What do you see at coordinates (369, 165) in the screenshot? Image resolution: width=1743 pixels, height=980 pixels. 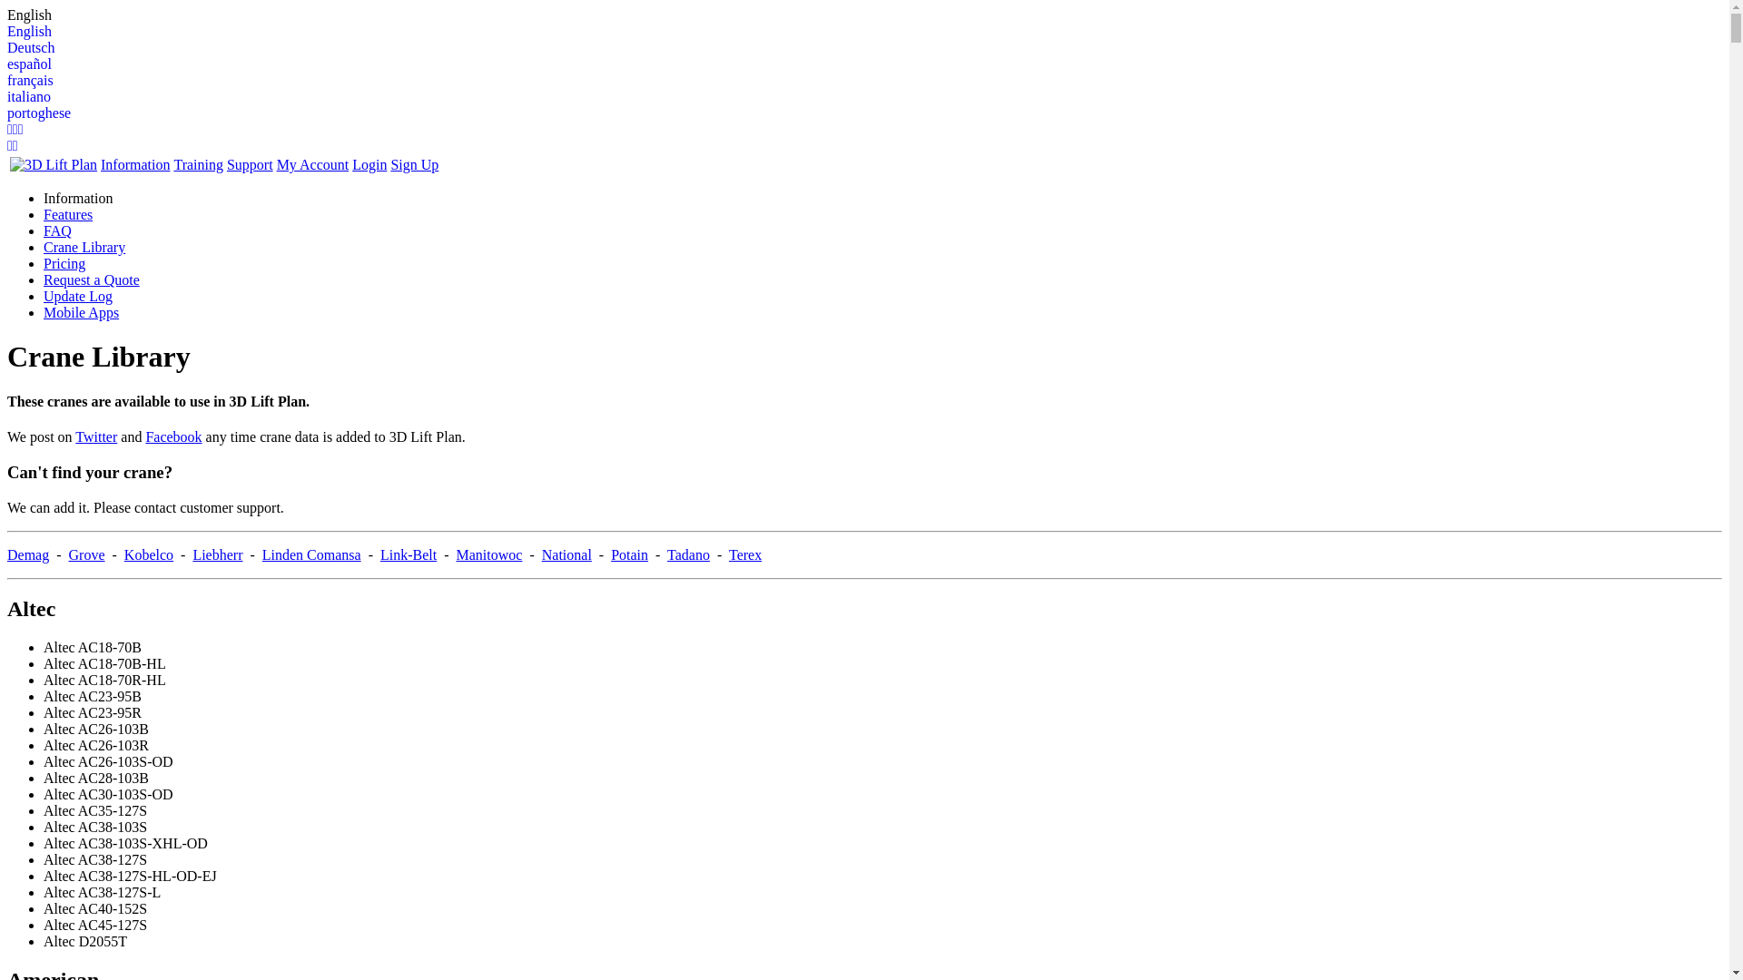 I see `Login` at bounding box center [369, 165].